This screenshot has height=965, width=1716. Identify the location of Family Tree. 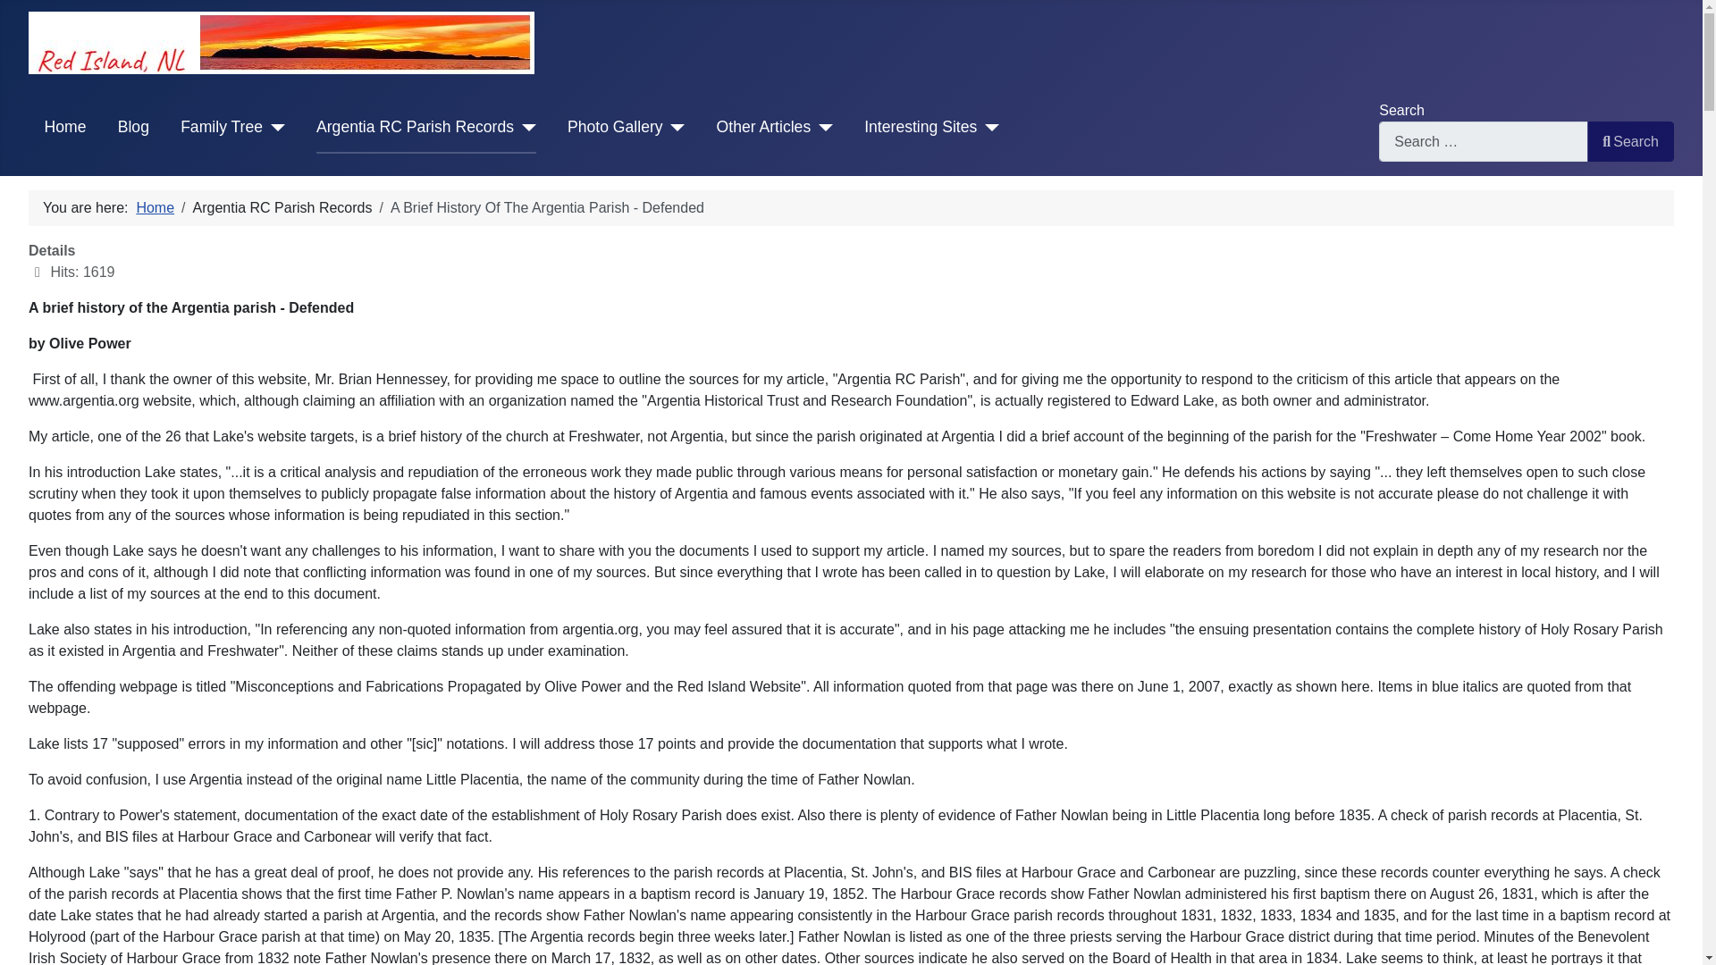
(232, 127).